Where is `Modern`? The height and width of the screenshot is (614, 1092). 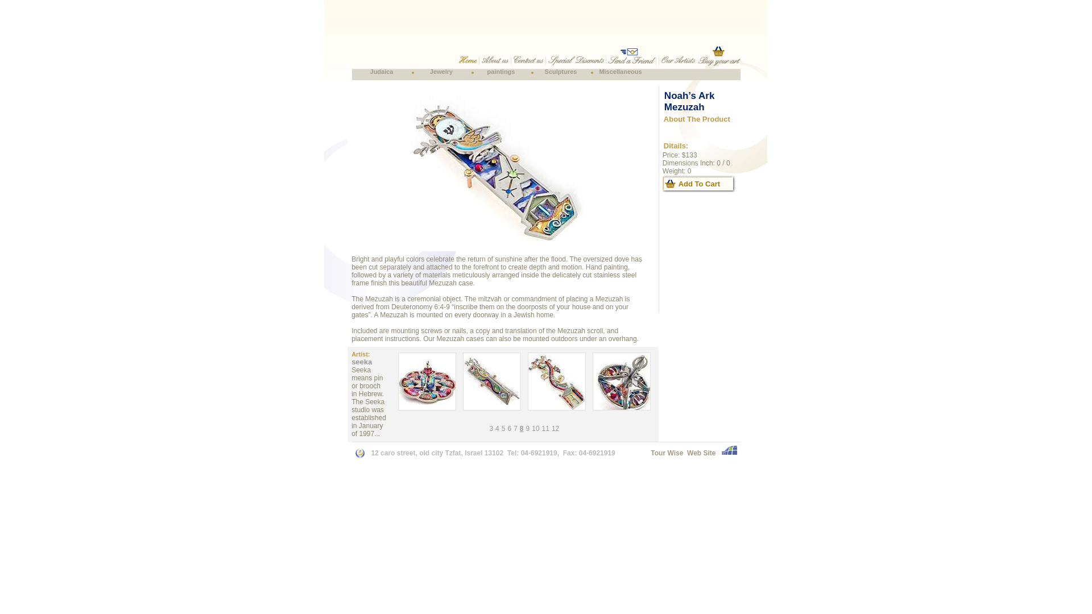
Modern is located at coordinates (545, 81).